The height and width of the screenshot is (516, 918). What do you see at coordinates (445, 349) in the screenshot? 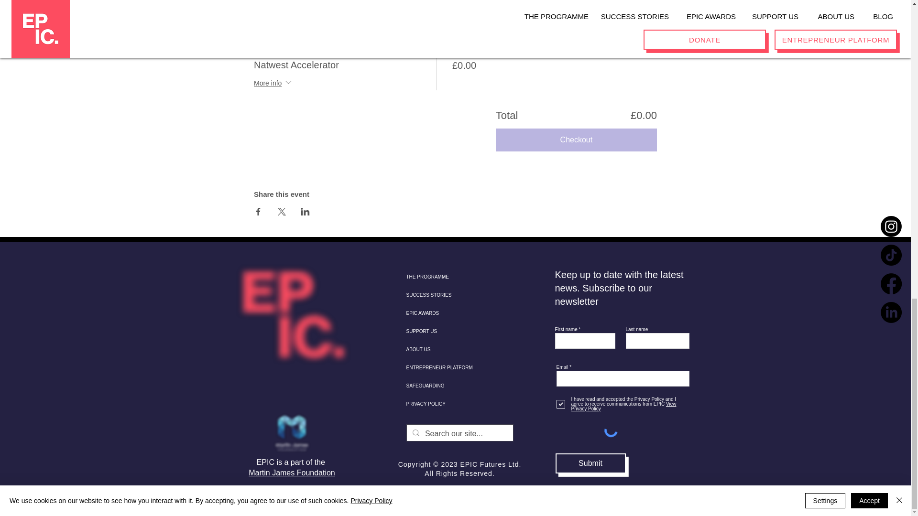
I see `ABOUT US` at bounding box center [445, 349].